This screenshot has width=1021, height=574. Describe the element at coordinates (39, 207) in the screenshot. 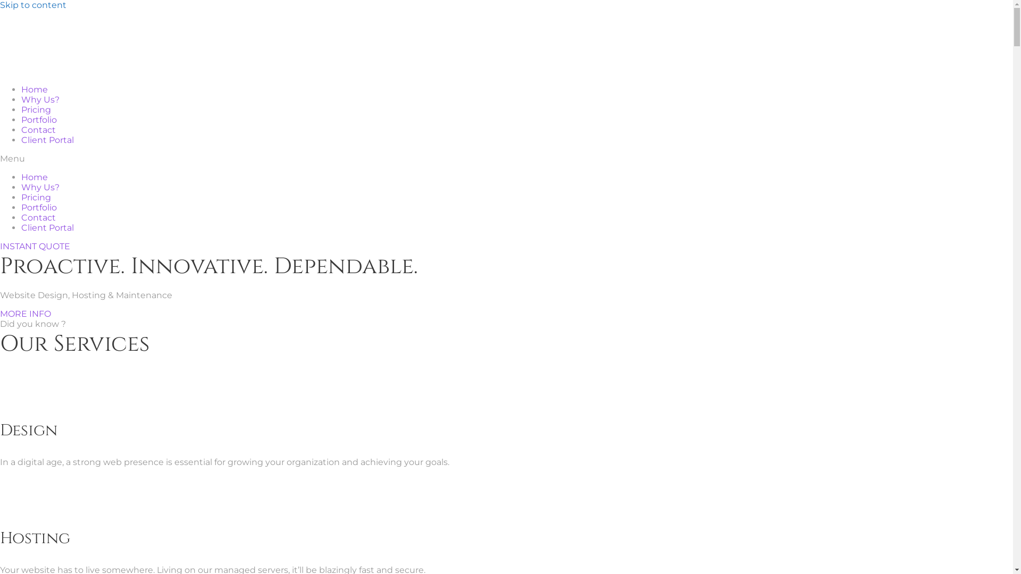

I see `Portfolio` at that location.